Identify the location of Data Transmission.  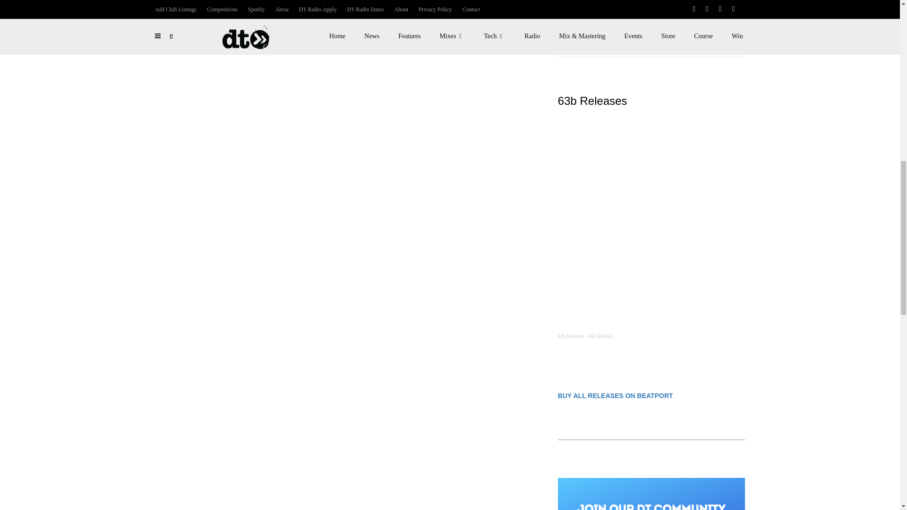
(577, 16).